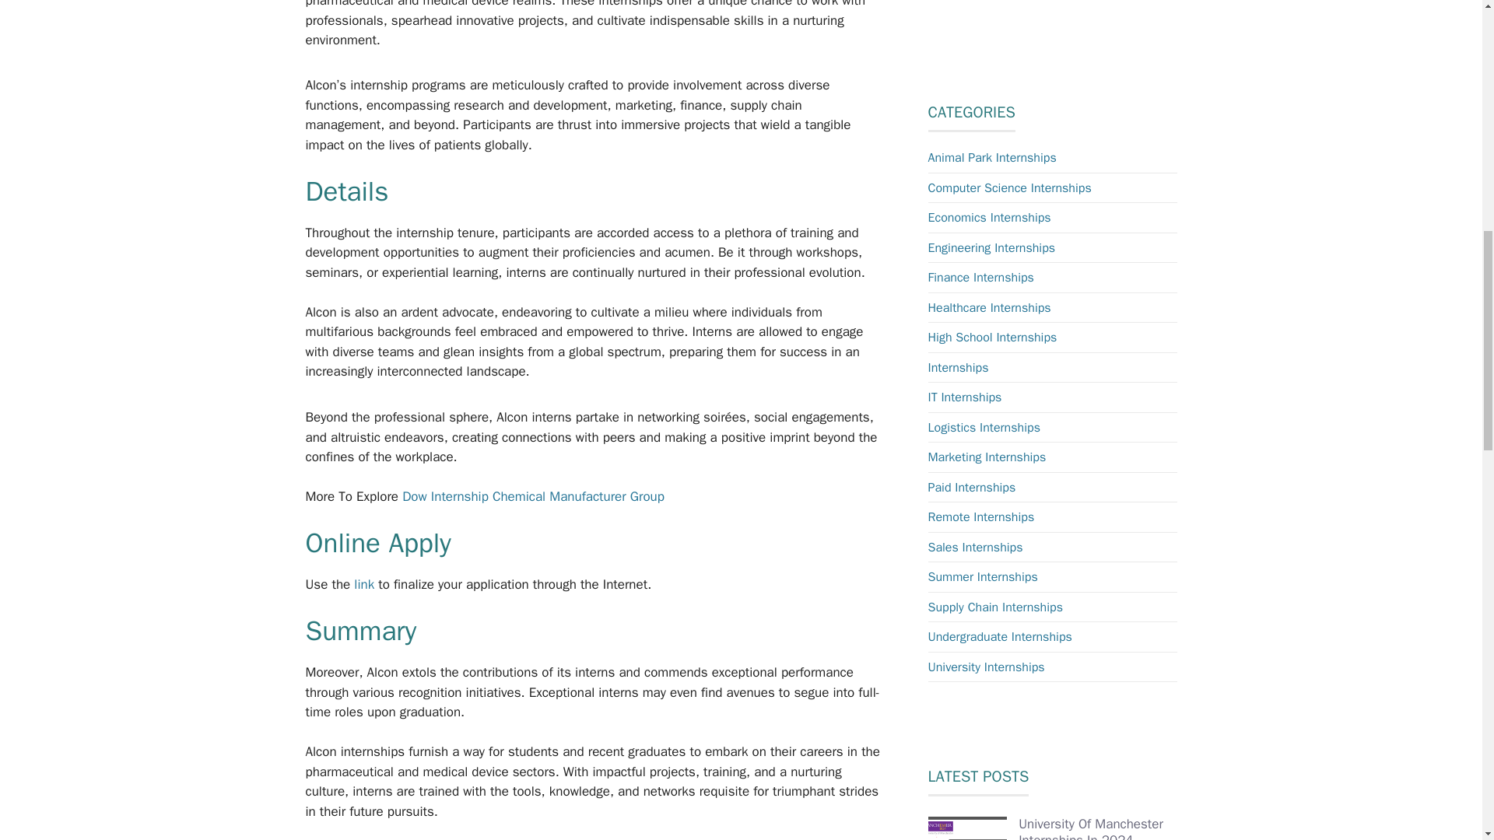 Image resolution: width=1494 pixels, height=840 pixels. Describe the element at coordinates (982, 577) in the screenshot. I see `Summer Internships` at that location.